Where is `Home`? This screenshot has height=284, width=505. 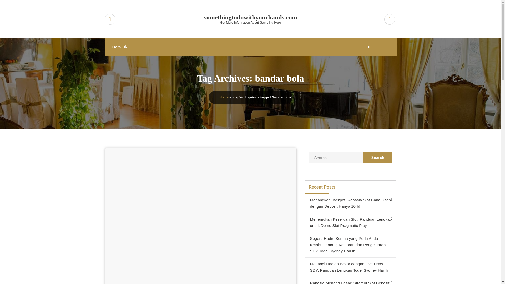 Home is located at coordinates (224, 97).